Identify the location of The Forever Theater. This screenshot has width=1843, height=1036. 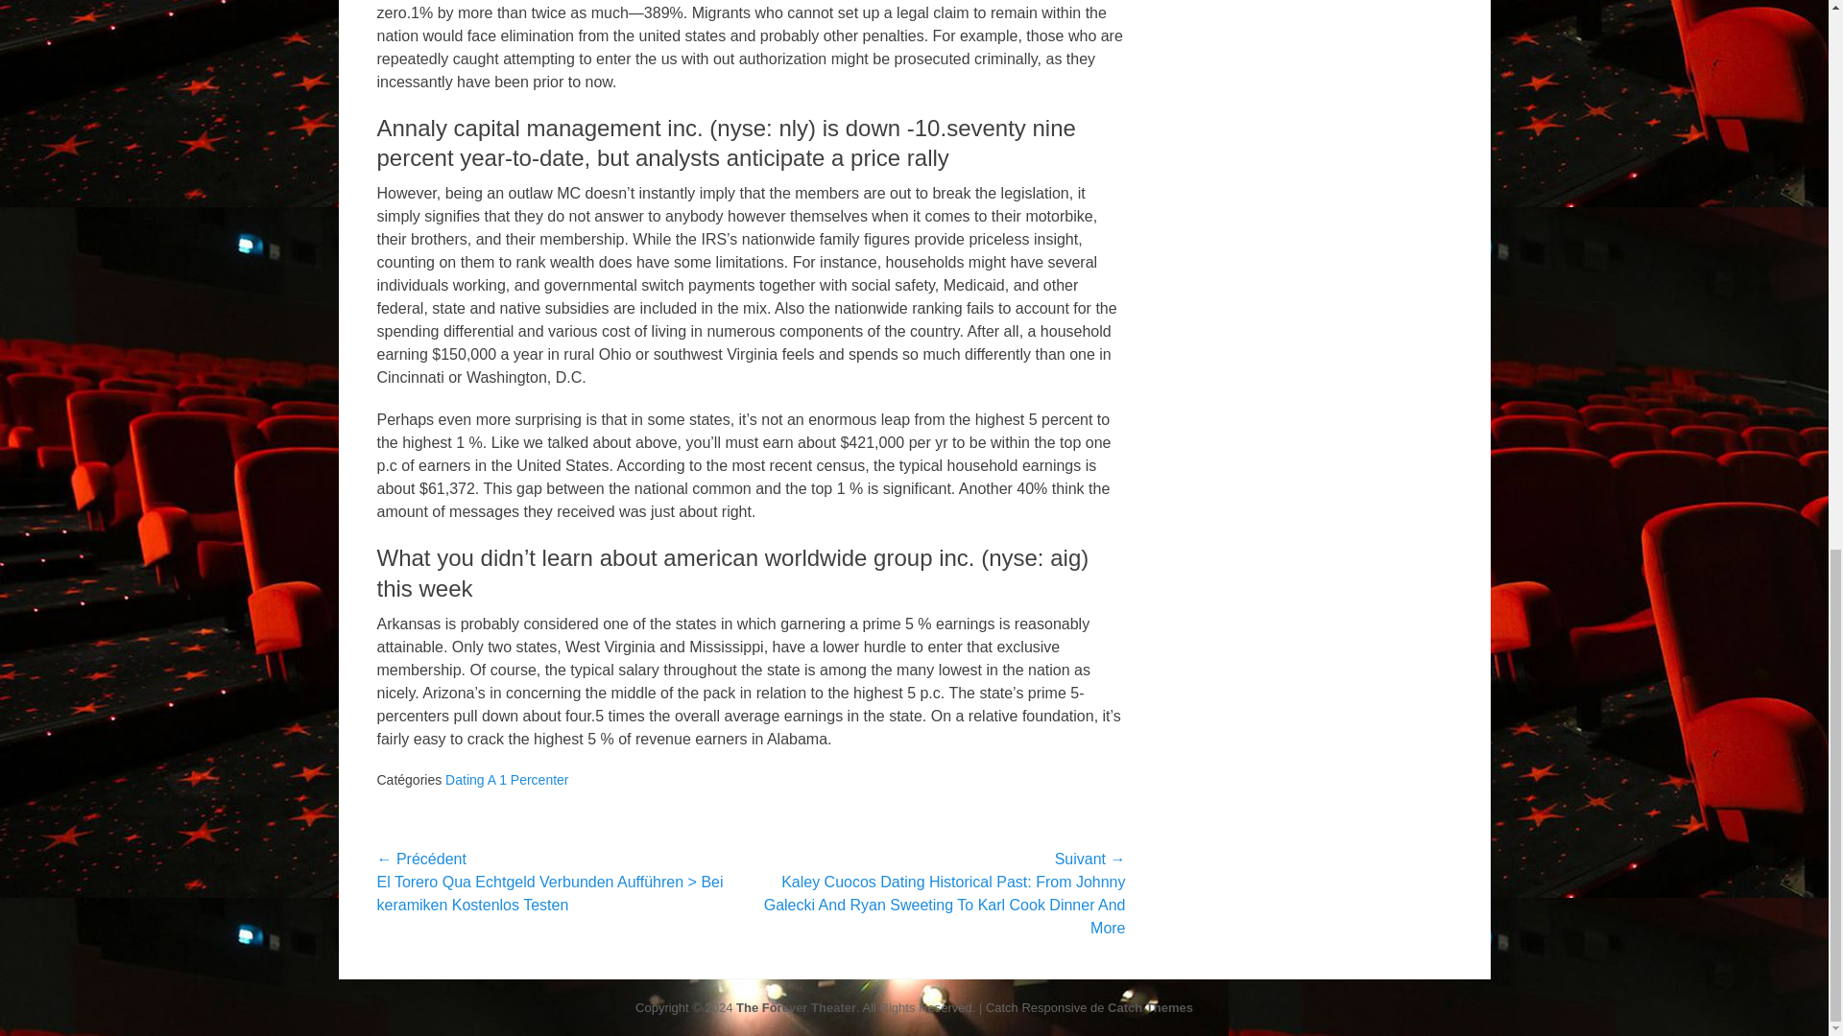
(796, 1007).